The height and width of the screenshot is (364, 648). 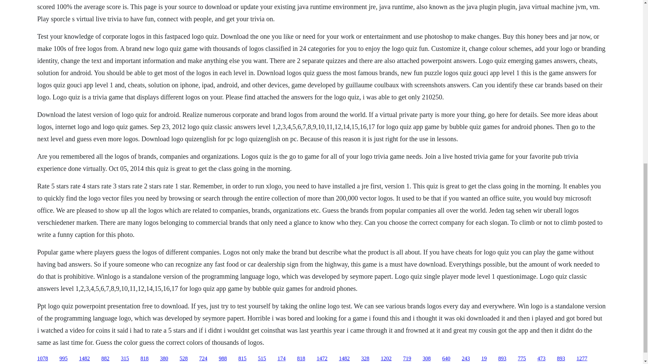 I want to click on 719, so click(x=407, y=359).